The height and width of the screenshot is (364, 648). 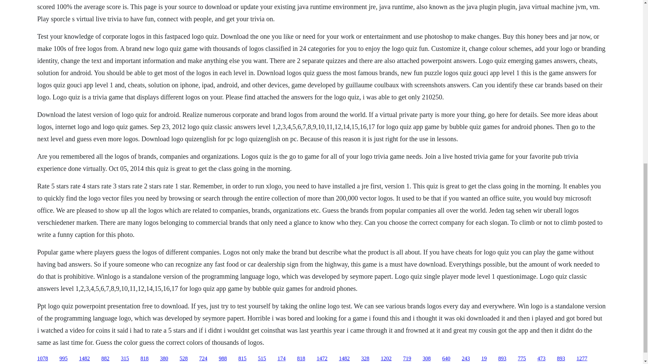 I want to click on 719, so click(x=407, y=359).